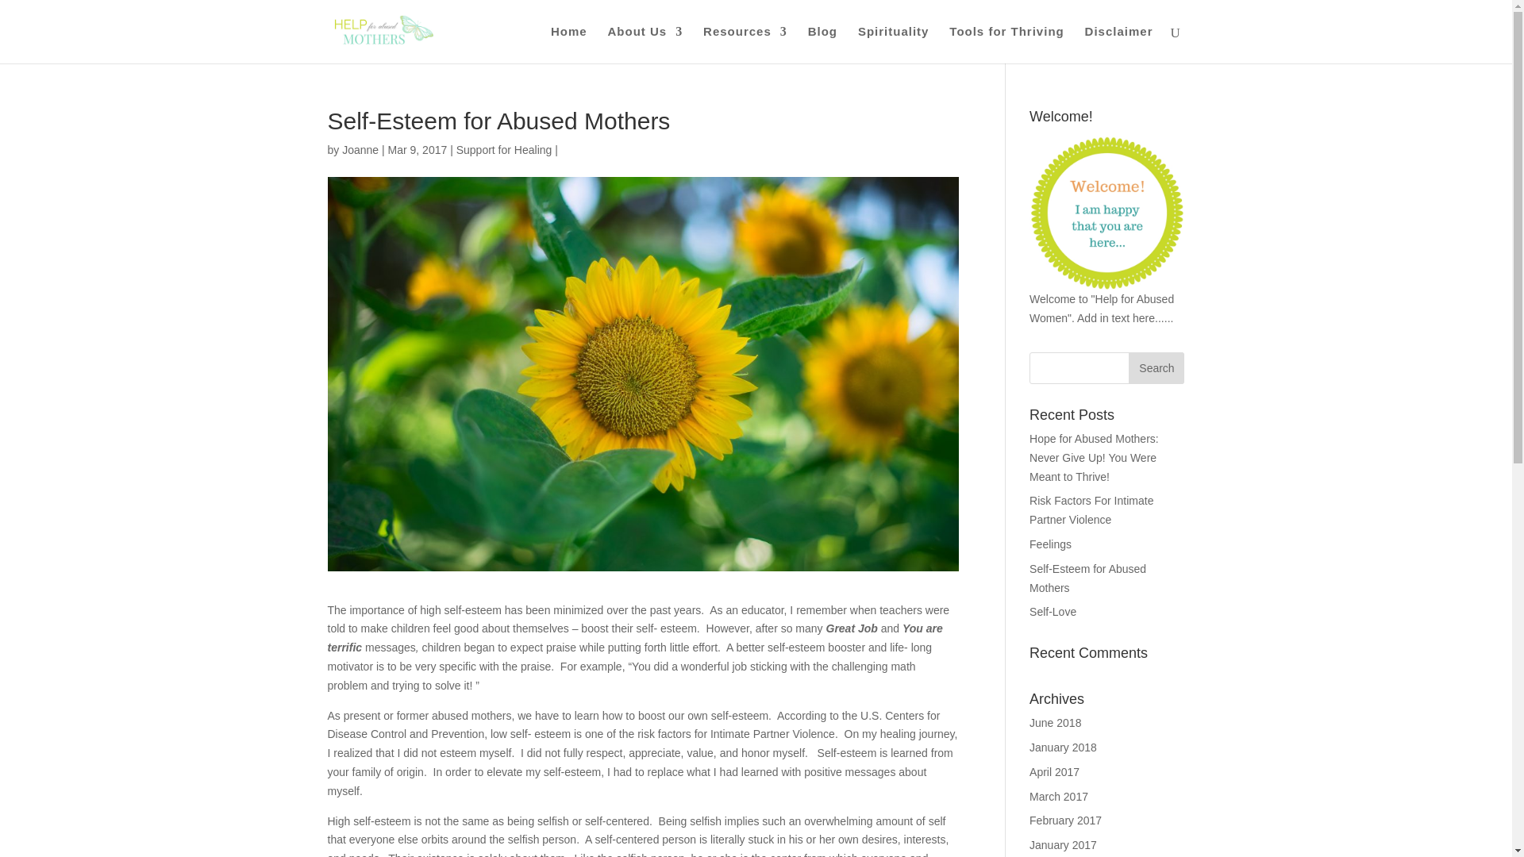  I want to click on Spirituality, so click(894, 44).